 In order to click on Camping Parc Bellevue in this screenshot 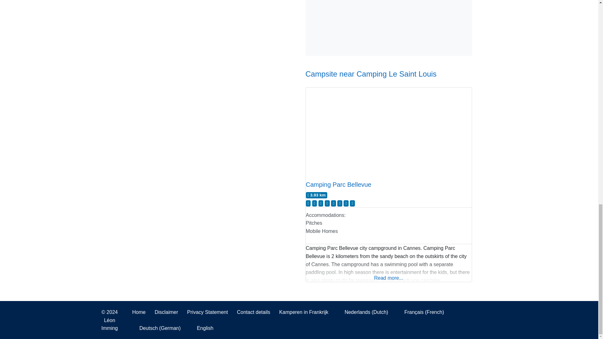, I will do `click(339, 185)`.